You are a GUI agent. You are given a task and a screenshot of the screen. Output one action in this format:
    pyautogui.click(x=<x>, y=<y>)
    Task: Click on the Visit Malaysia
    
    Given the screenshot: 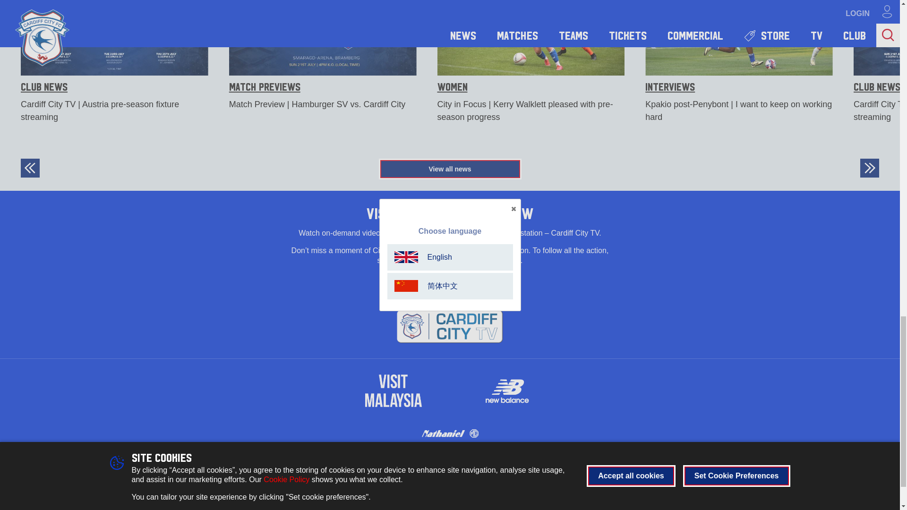 What is the action you would take?
    pyautogui.click(x=393, y=391)
    